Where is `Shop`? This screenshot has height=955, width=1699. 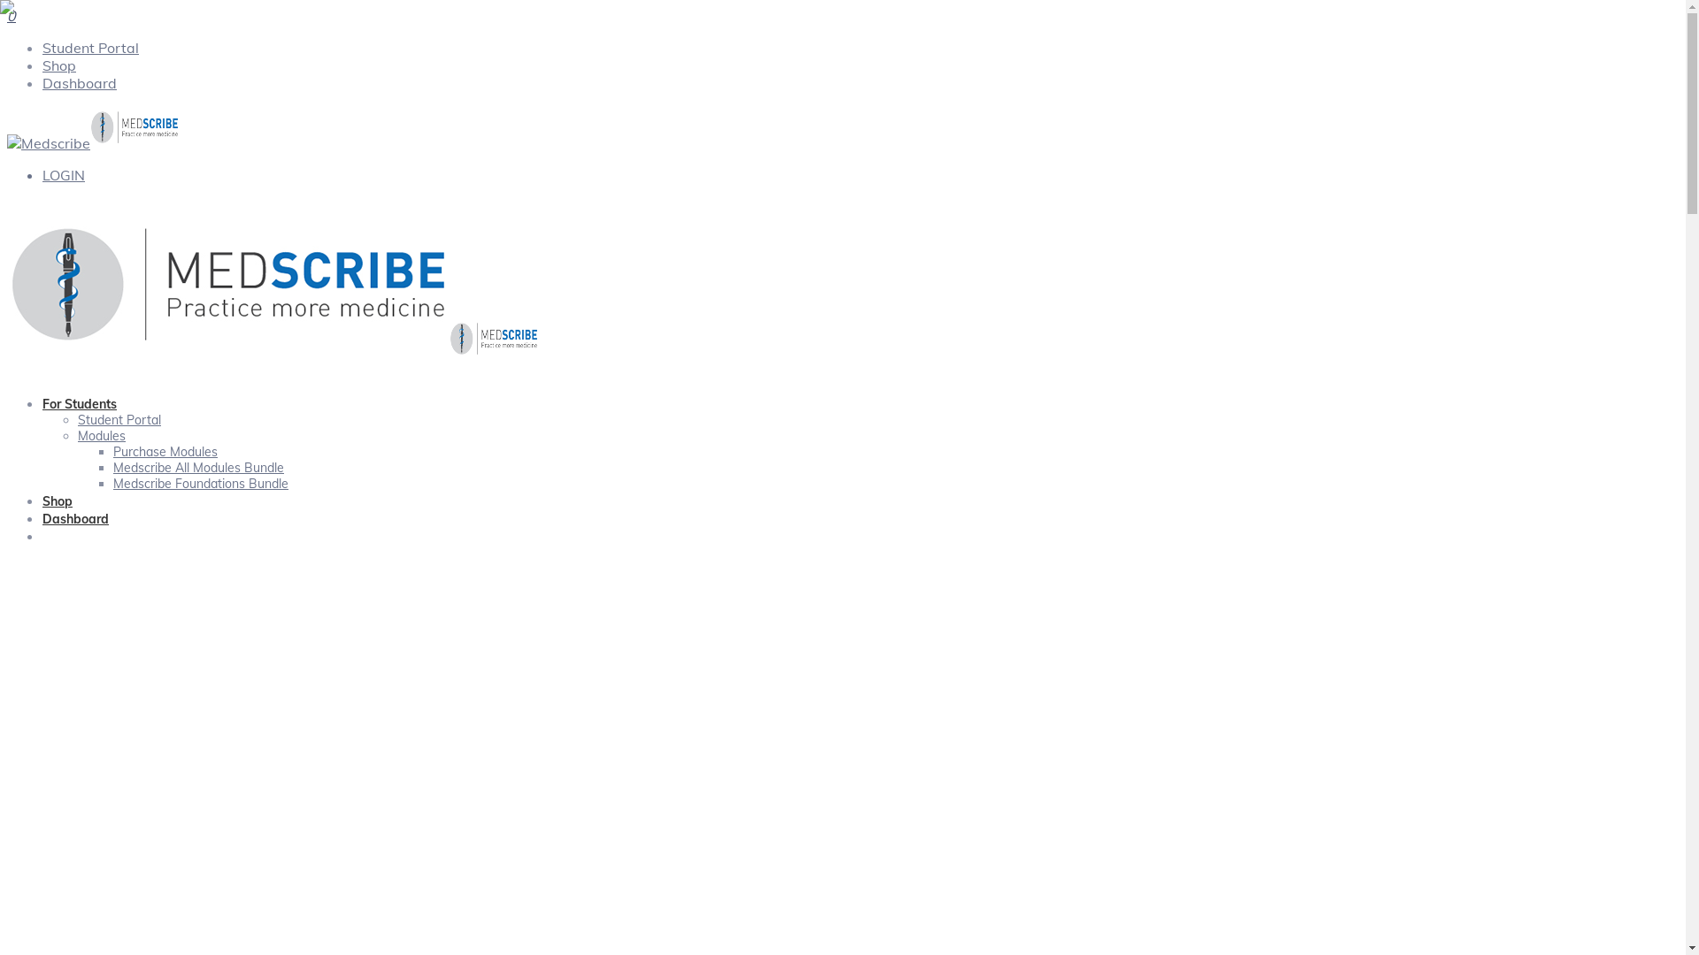
Shop is located at coordinates (58, 501).